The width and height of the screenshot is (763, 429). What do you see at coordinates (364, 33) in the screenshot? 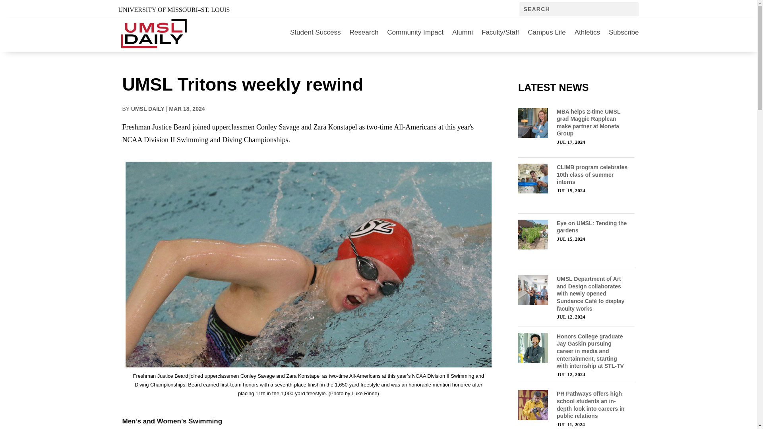
I see `Research` at bounding box center [364, 33].